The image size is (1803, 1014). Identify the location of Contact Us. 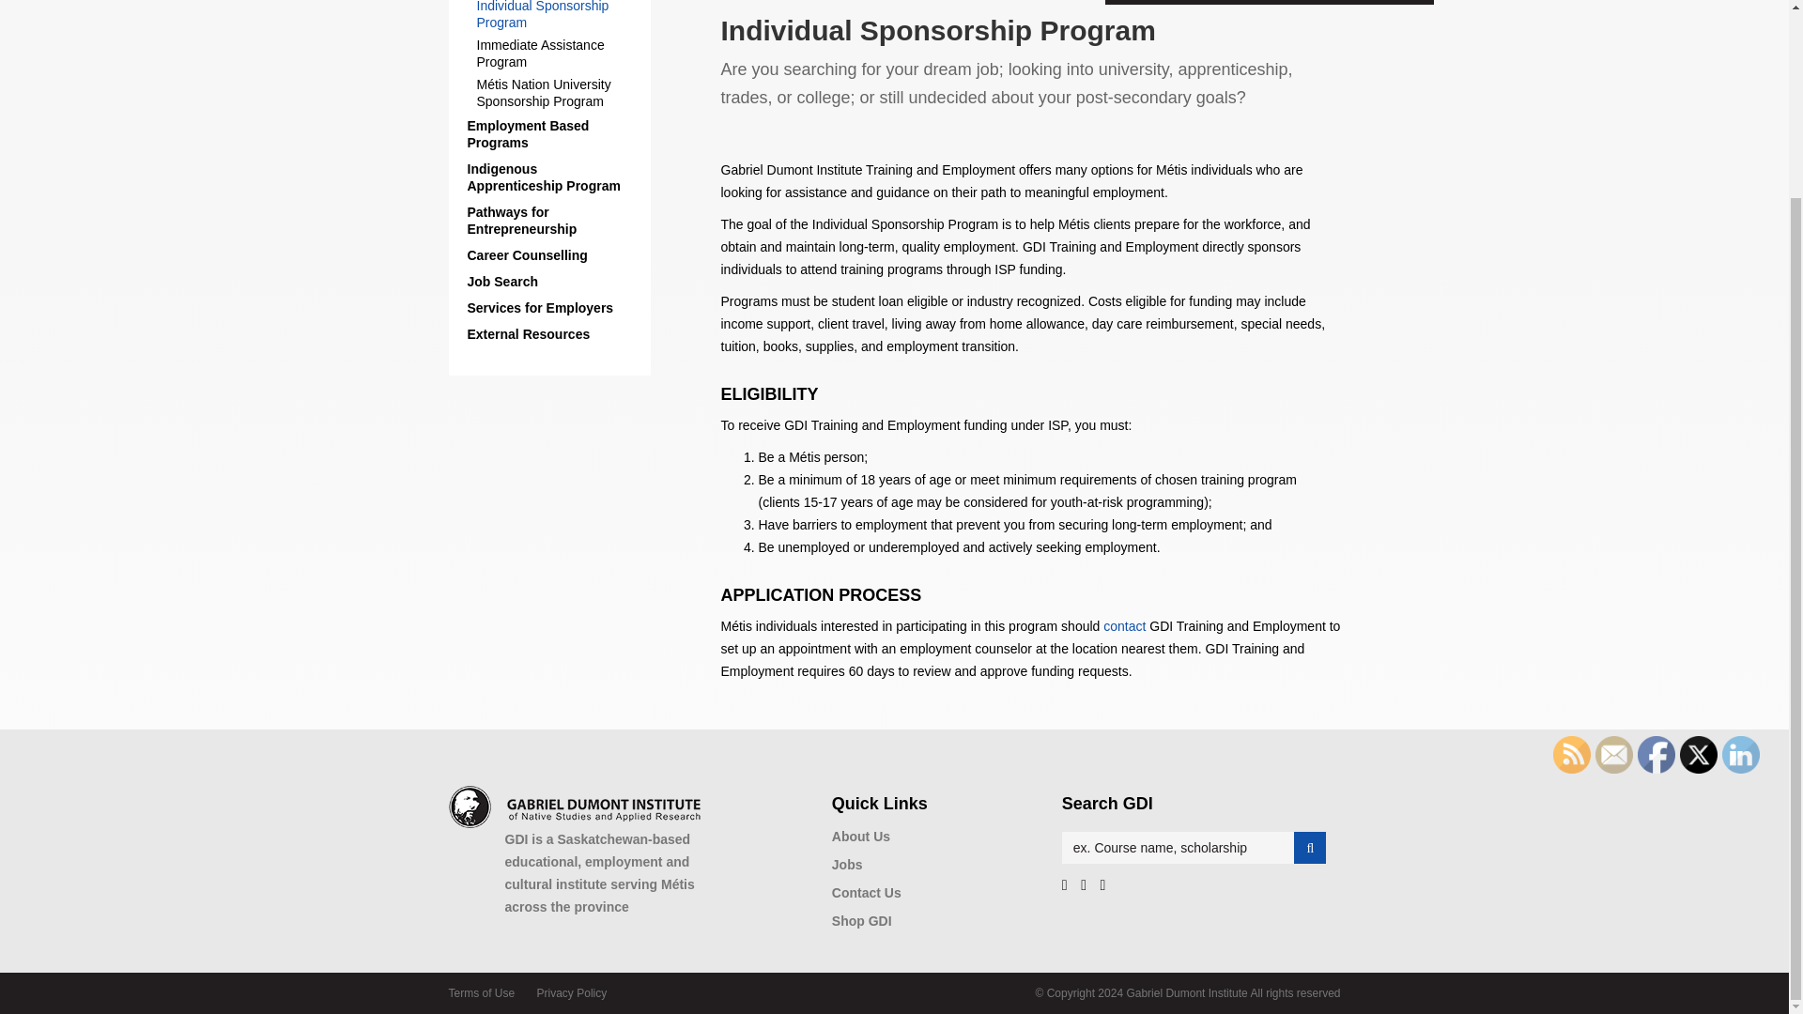
(1124, 625).